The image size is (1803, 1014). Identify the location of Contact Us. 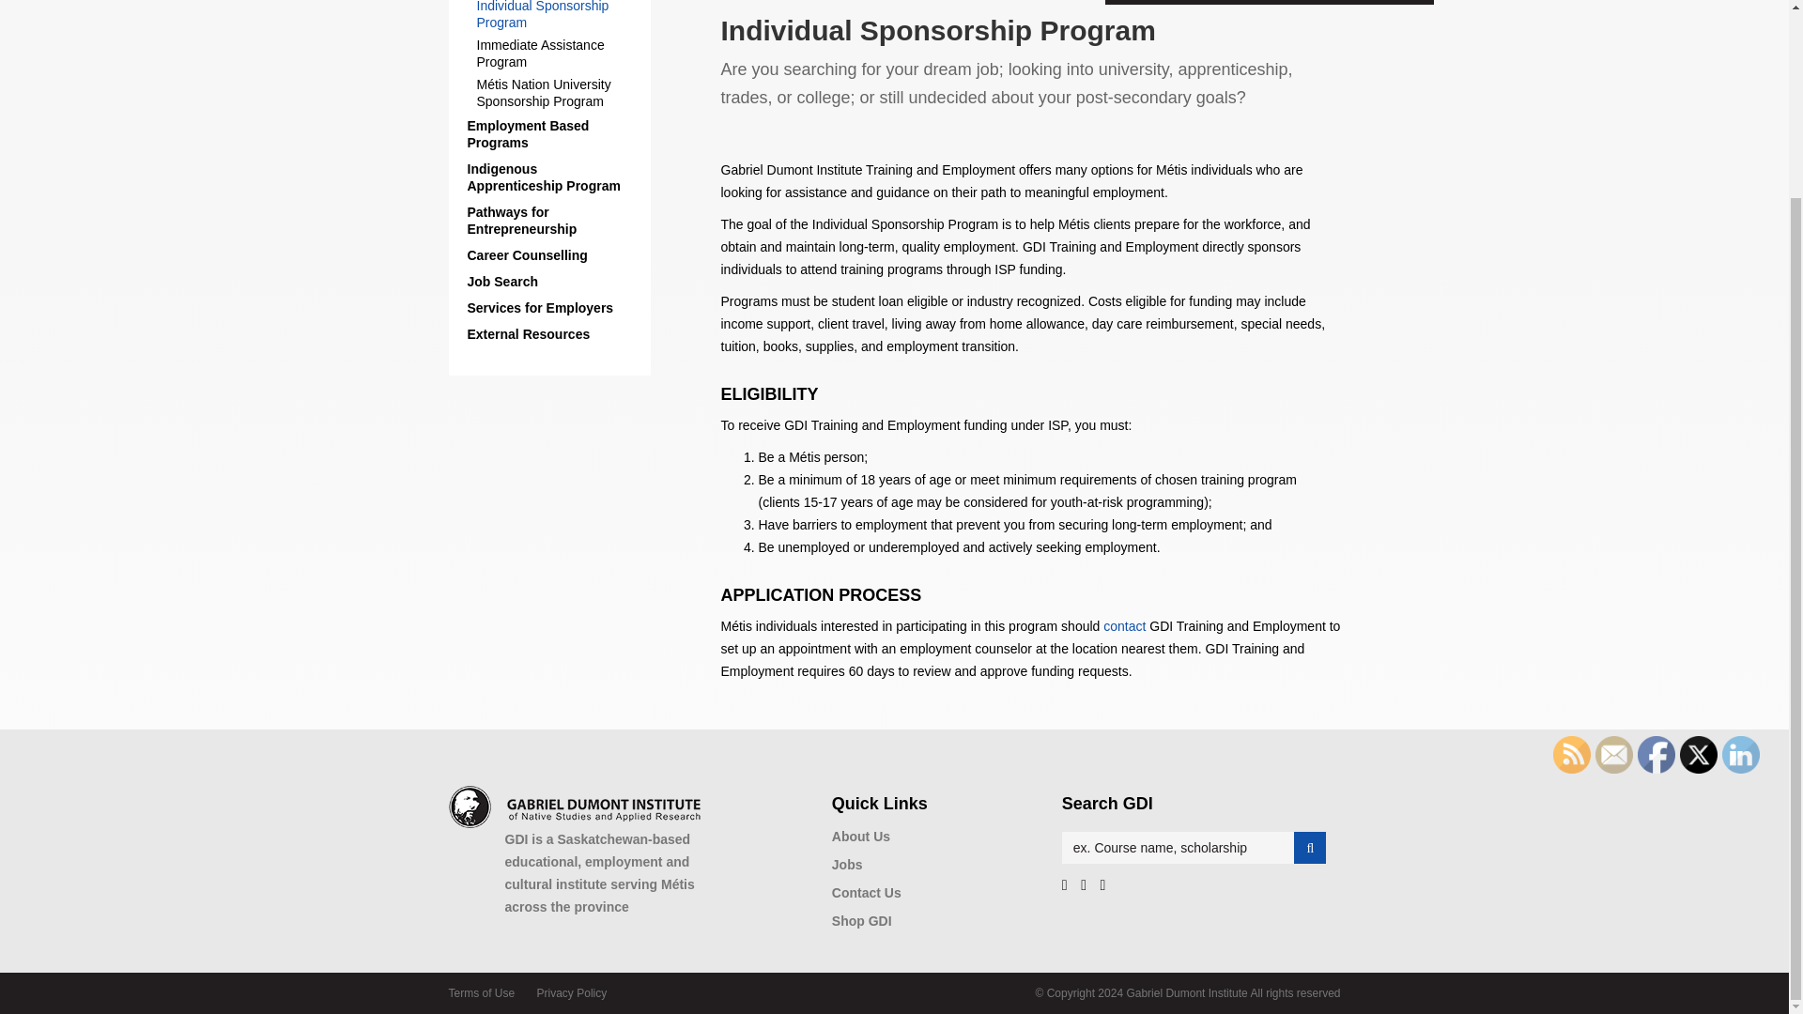
(1124, 625).